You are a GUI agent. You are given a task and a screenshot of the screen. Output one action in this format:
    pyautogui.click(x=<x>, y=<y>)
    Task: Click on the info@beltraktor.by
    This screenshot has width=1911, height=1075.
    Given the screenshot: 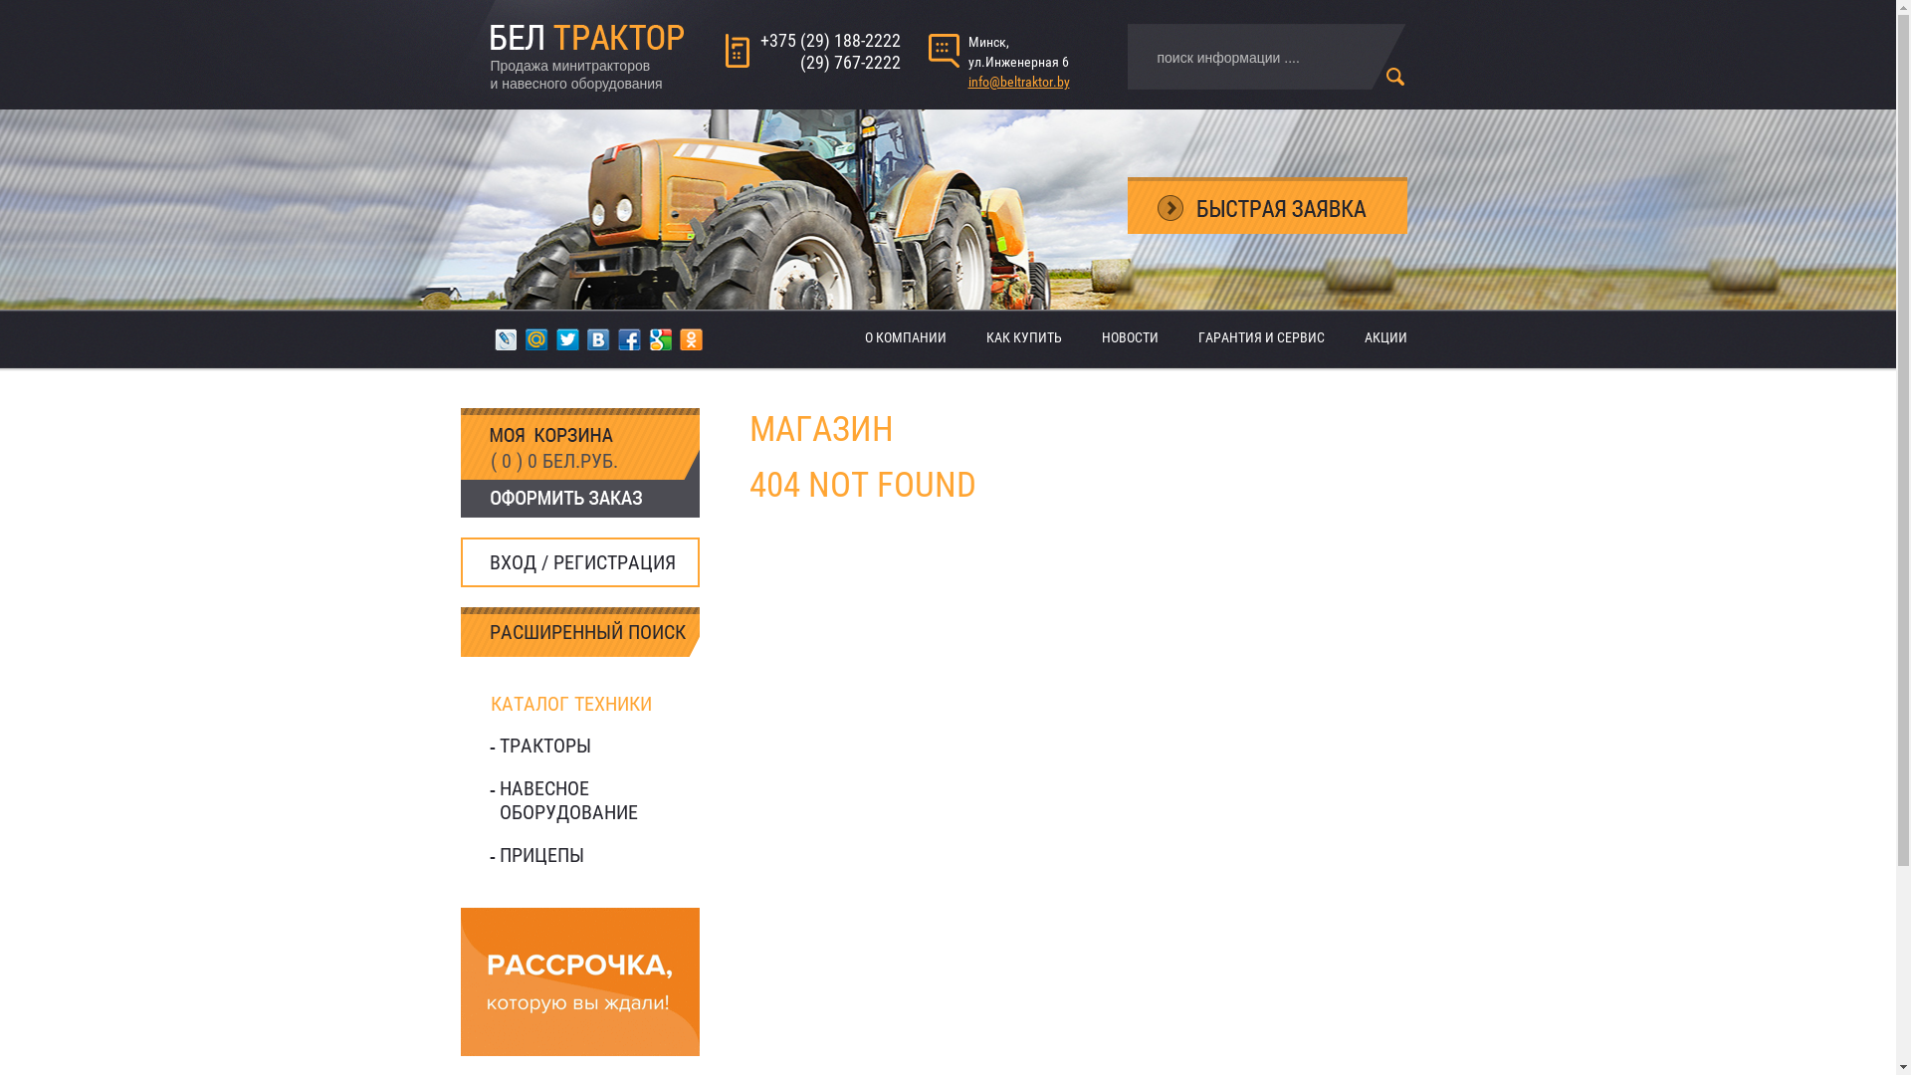 What is the action you would take?
    pyautogui.click(x=1018, y=82)
    